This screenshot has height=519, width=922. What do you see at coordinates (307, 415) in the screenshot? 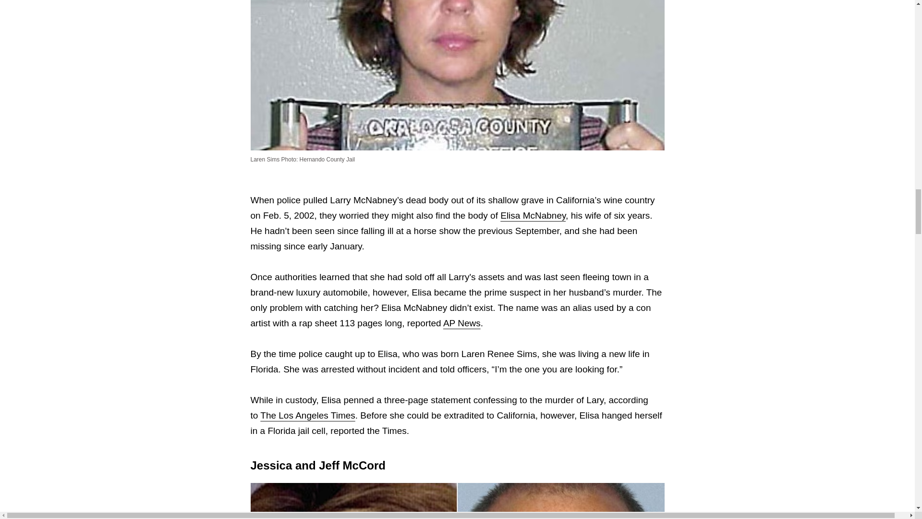
I see `The Los Angeles Times` at bounding box center [307, 415].